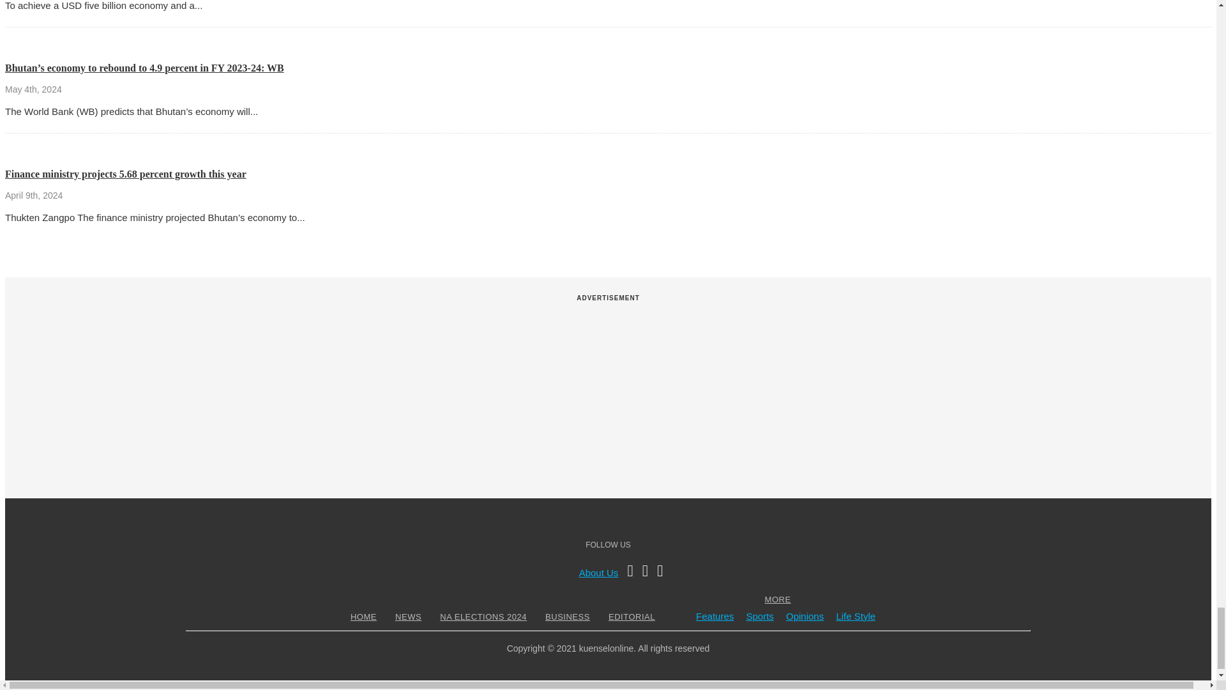  Describe the element at coordinates (778, 599) in the screenshot. I see `MORE` at that location.